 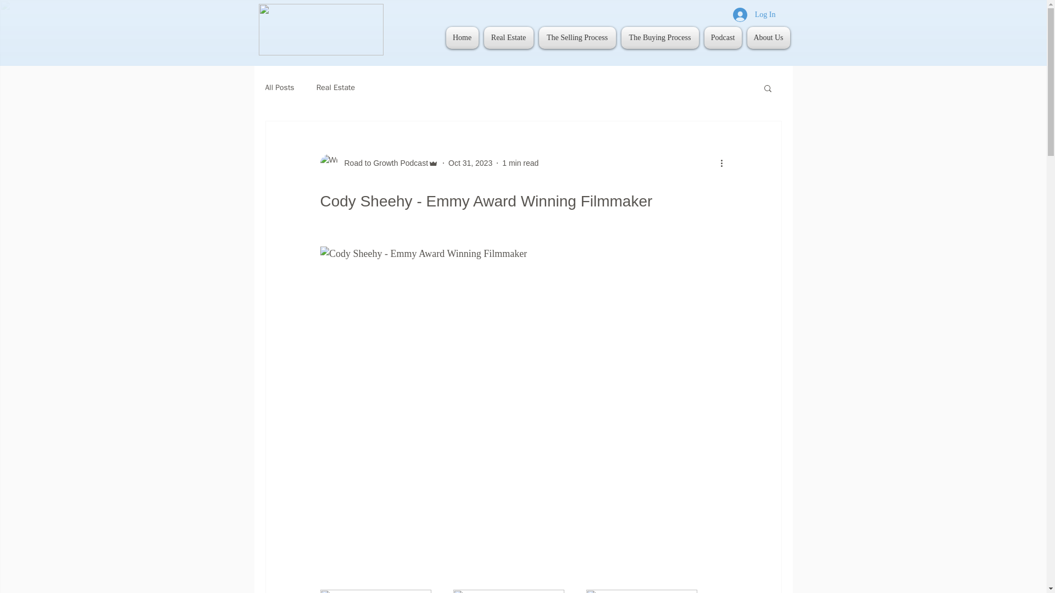 I want to click on Oct 31, 2023, so click(x=470, y=163).